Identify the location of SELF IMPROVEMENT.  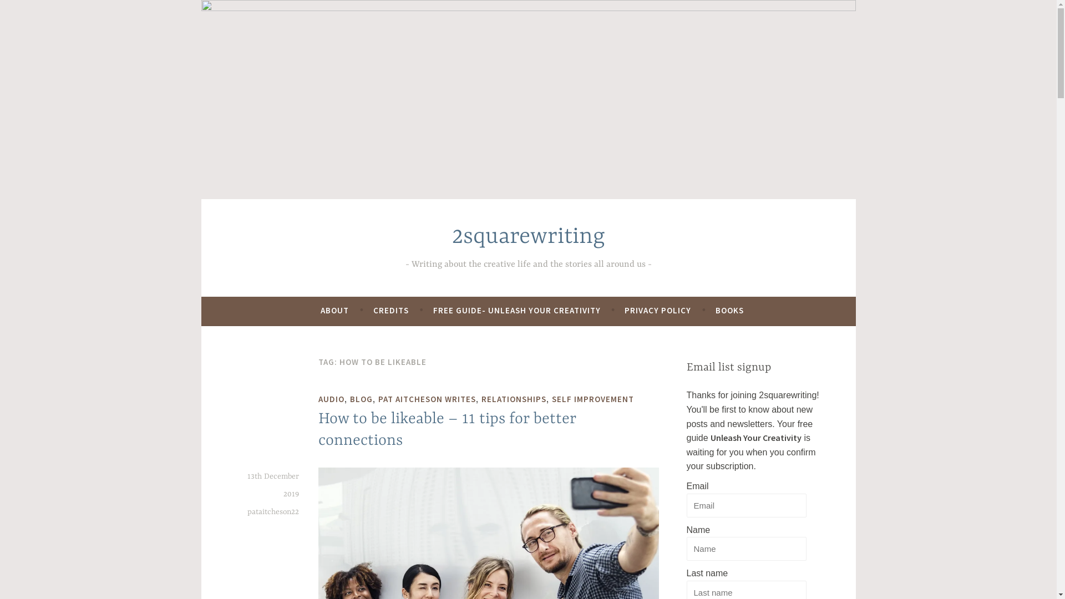
(592, 399).